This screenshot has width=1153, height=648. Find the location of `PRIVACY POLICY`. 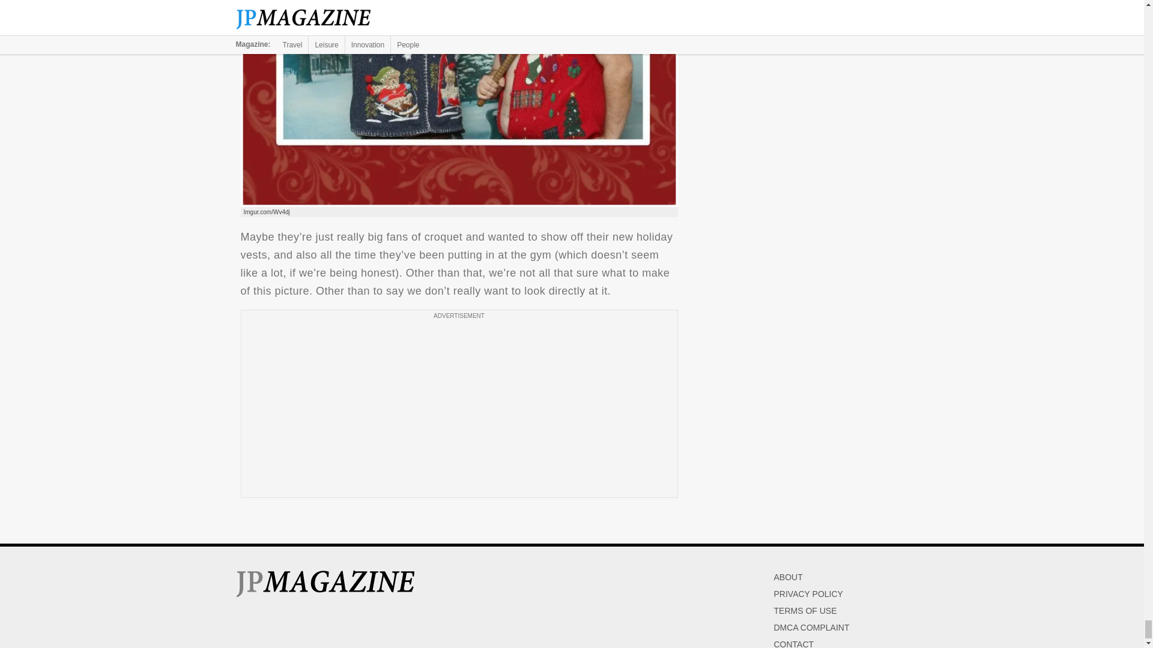

PRIVACY POLICY is located at coordinates (808, 593).